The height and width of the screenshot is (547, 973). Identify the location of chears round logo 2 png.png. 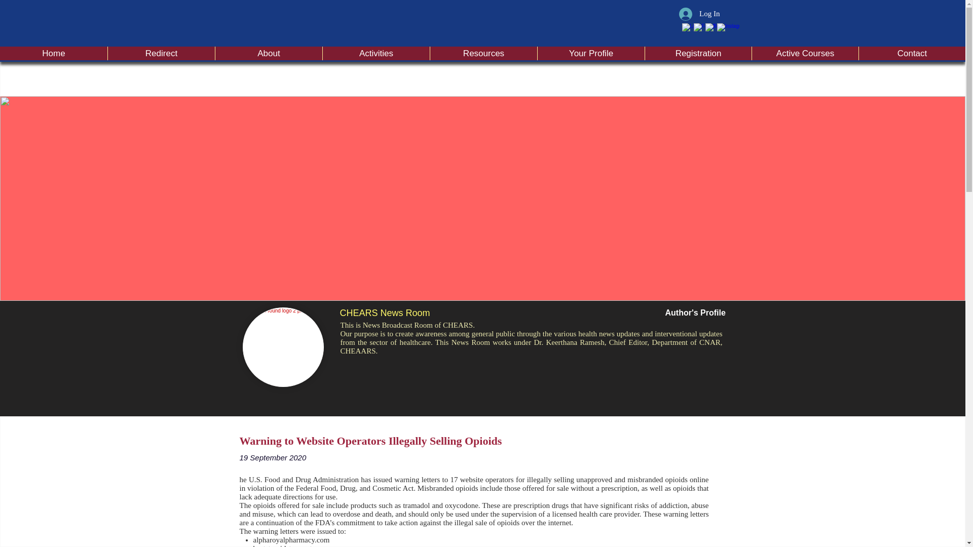
(283, 346).